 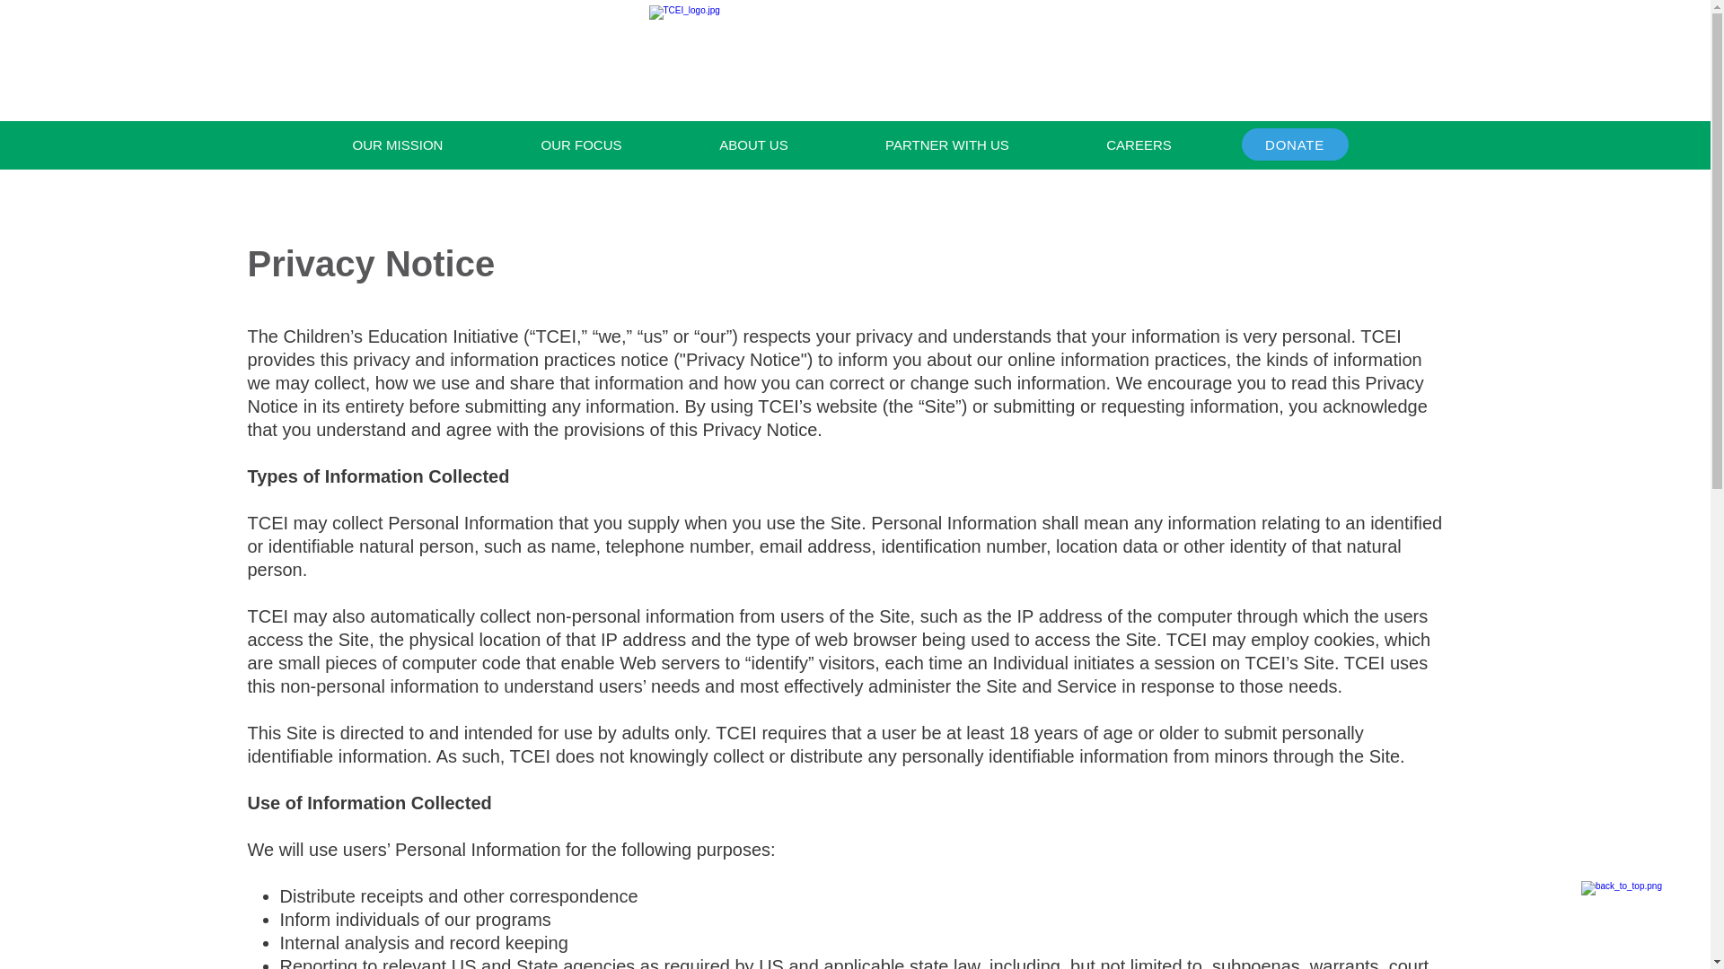 I want to click on CAREERS, so click(x=1139, y=145).